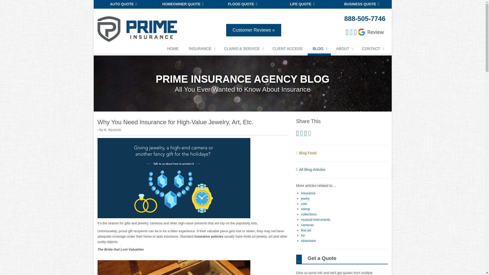 Image resolution: width=489 pixels, height=275 pixels. Describe the element at coordinates (242, 4) in the screenshot. I see `FLOOD QUOTE` at that location.